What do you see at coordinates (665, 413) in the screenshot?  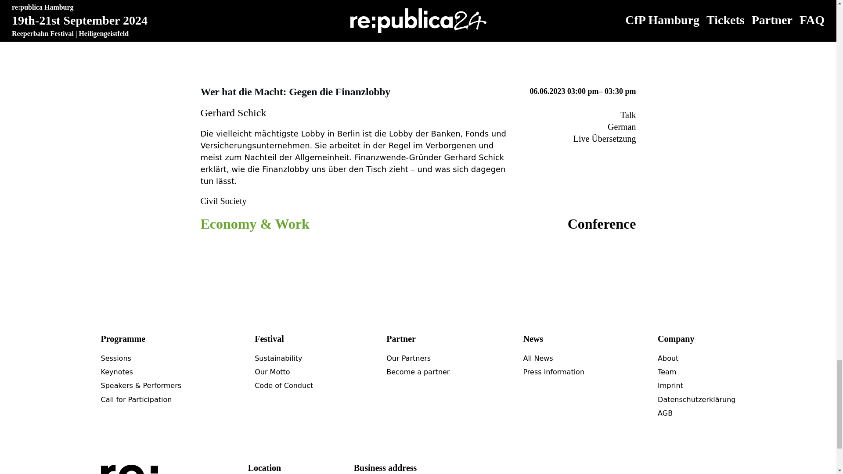 I see `AGB` at bounding box center [665, 413].